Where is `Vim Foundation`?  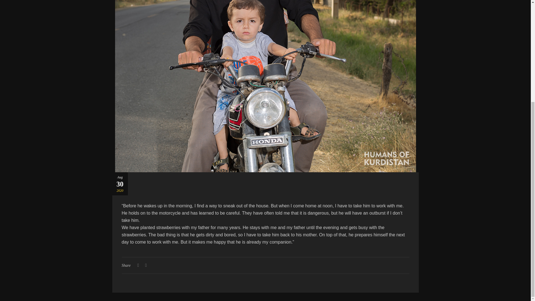
Vim Foundation is located at coordinates (508, 143).